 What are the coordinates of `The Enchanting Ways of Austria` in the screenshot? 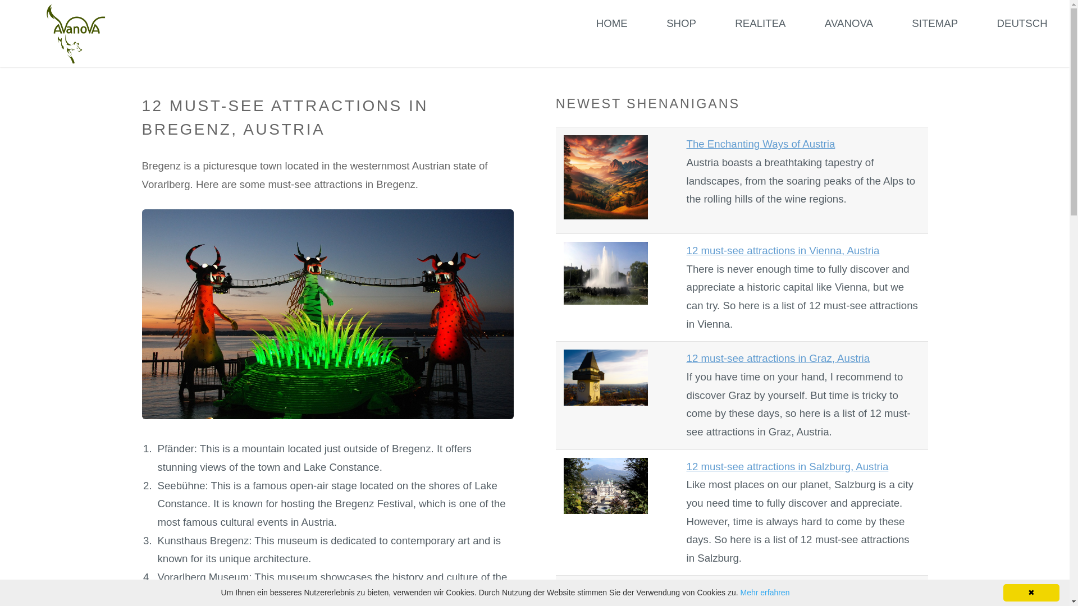 It's located at (760, 144).